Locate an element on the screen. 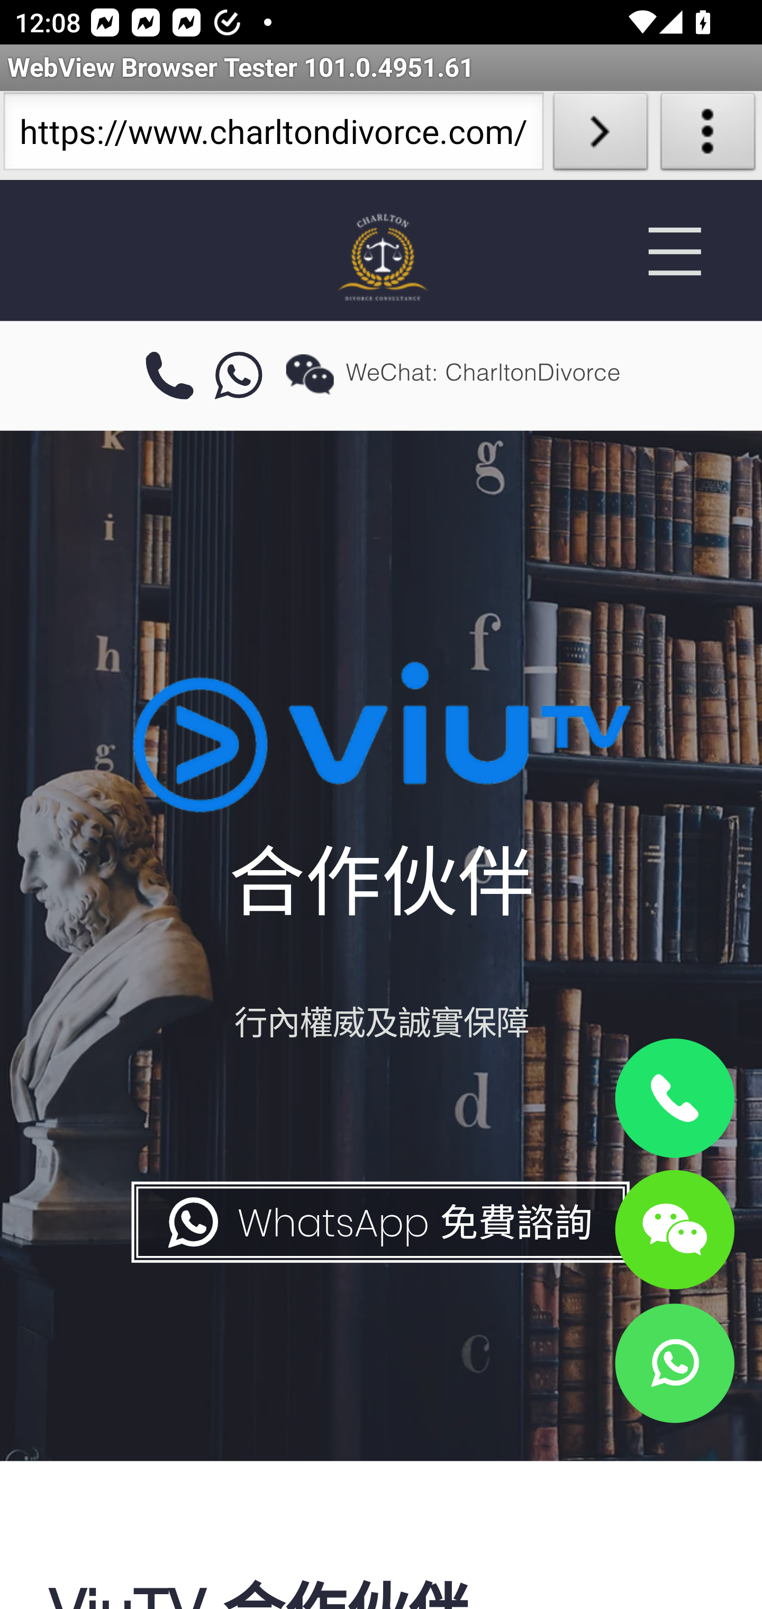  WeChat: CharltonDivorce is located at coordinates (674, 1228).